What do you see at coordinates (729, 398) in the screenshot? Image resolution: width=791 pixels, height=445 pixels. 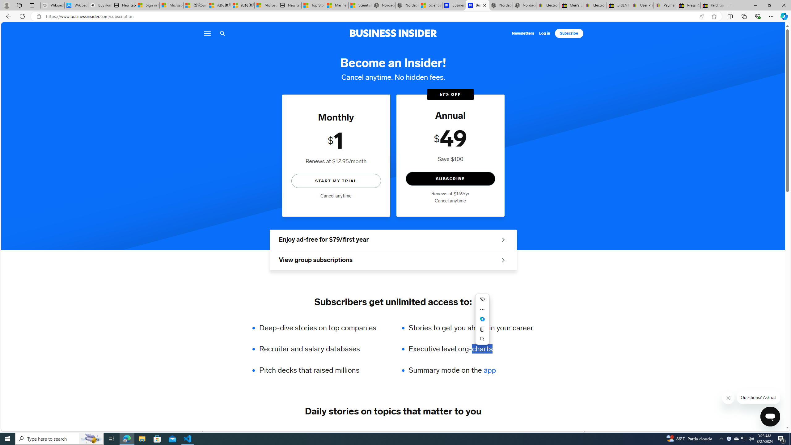 I see `Close message from company` at bounding box center [729, 398].